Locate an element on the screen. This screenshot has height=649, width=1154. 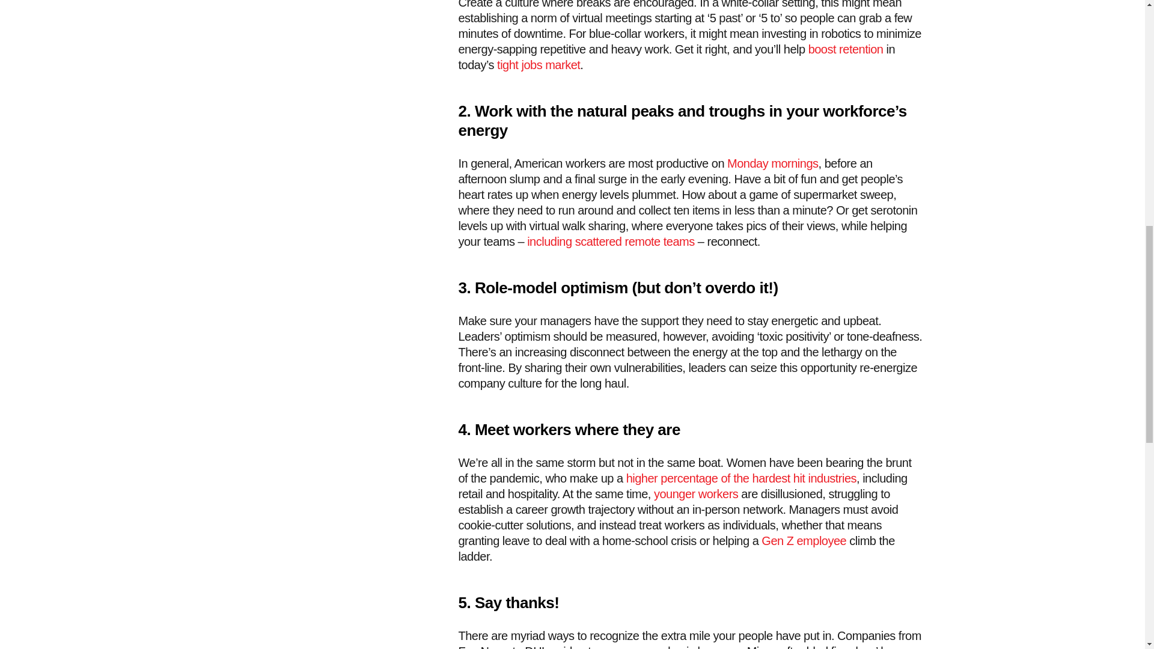
higher percentage of the hardest hit industries is located at coordinates (741, 478).